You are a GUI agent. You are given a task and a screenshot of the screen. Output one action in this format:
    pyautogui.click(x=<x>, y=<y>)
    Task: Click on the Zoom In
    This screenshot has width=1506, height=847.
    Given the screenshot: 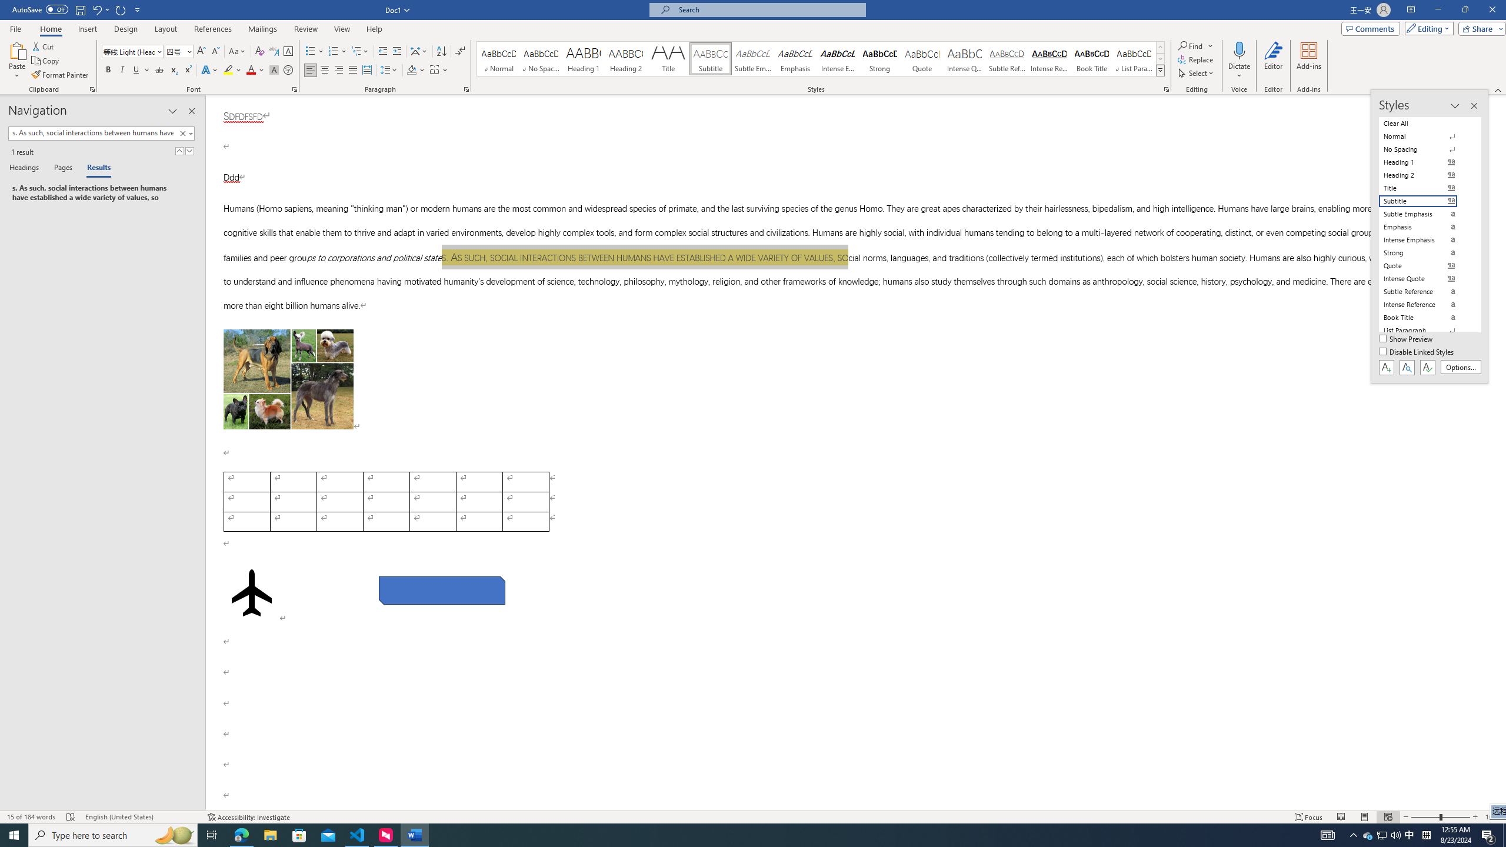 What is the action you would take?
    pyautogui.click(x=1475, y=817)
    